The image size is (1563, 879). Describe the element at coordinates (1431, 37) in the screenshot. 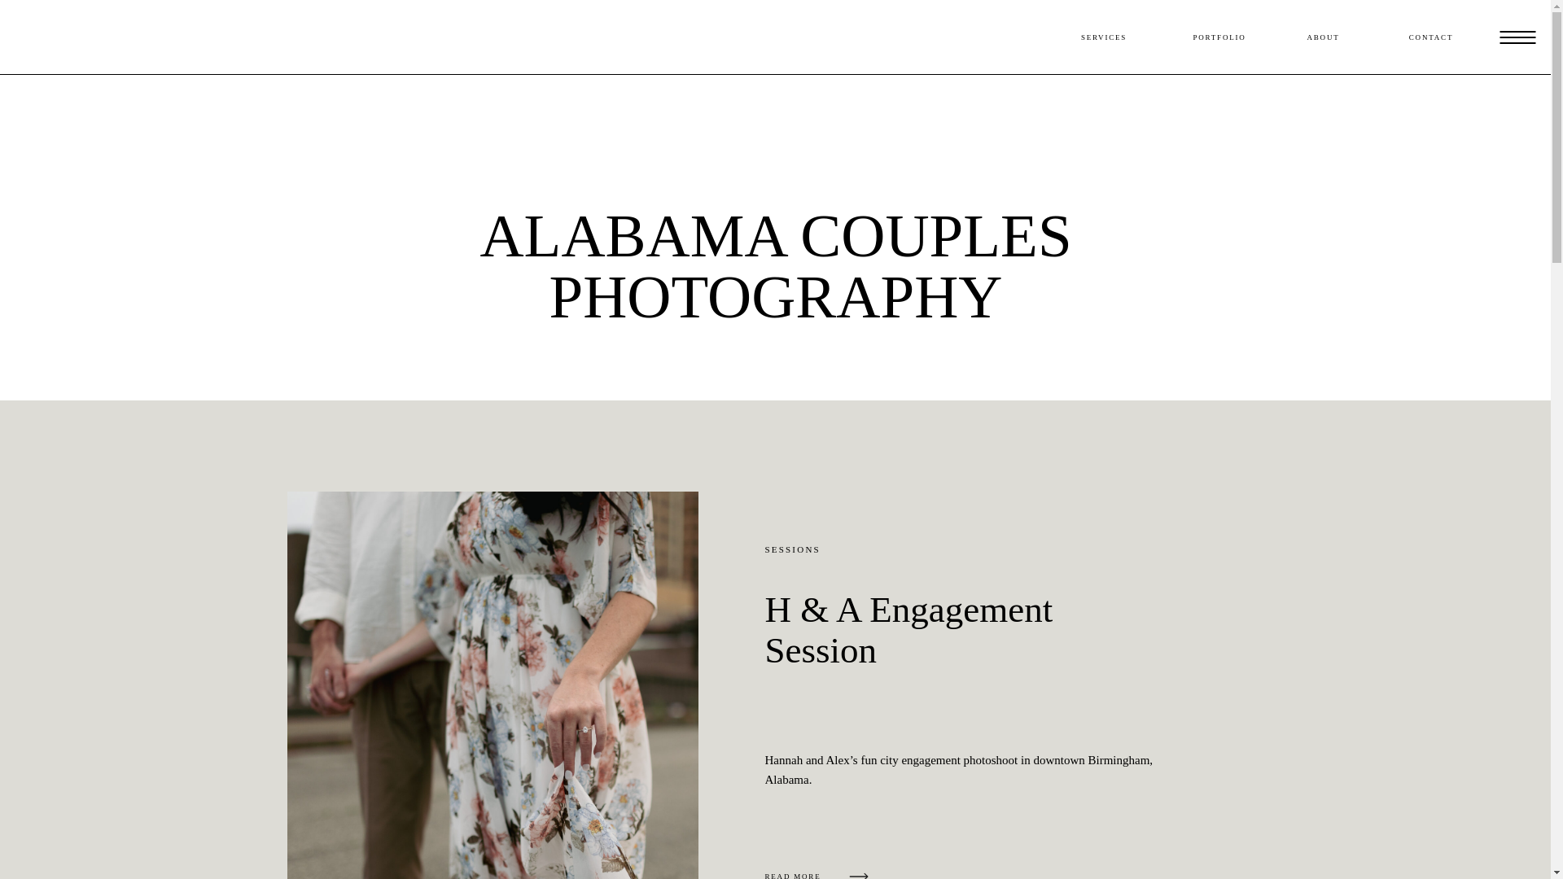

I see `CONTACT` at that location.